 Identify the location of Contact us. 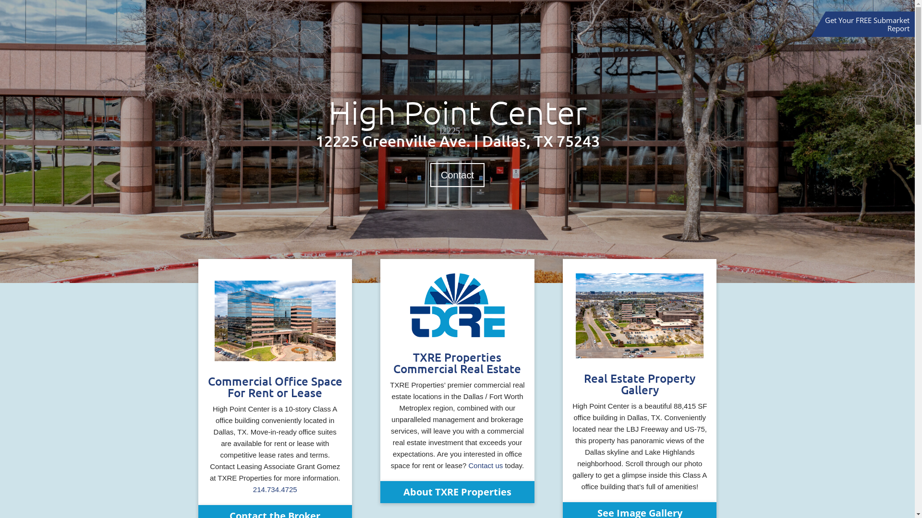
(486, 465).